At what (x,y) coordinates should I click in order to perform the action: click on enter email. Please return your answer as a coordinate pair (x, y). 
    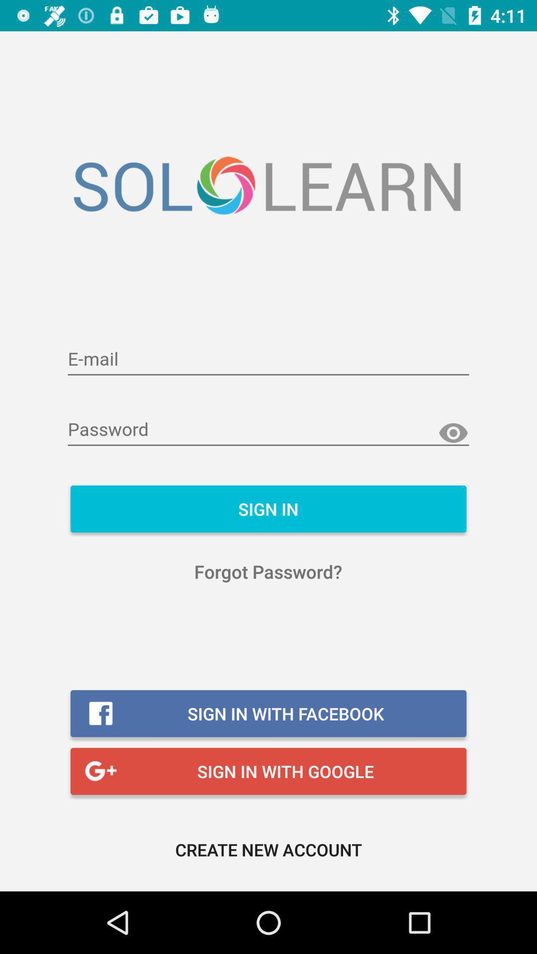
    Looking at the image, I should click on (268, 360).